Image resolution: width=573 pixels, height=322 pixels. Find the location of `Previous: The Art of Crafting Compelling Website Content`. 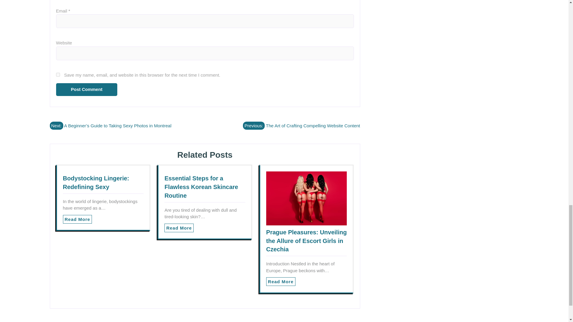

Previous: The Art of Crafting Compelling Website Content is located at coordinates (301, 126).